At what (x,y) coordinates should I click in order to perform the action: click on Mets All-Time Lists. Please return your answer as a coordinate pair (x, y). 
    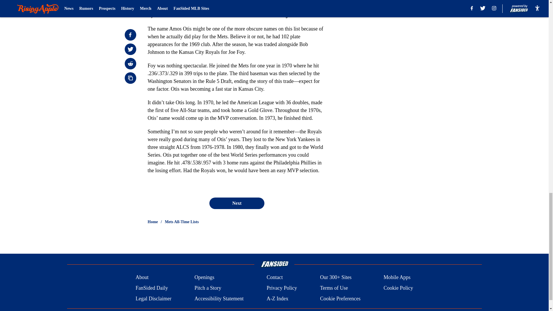
    Looking at the image, I should click on (181, 222).